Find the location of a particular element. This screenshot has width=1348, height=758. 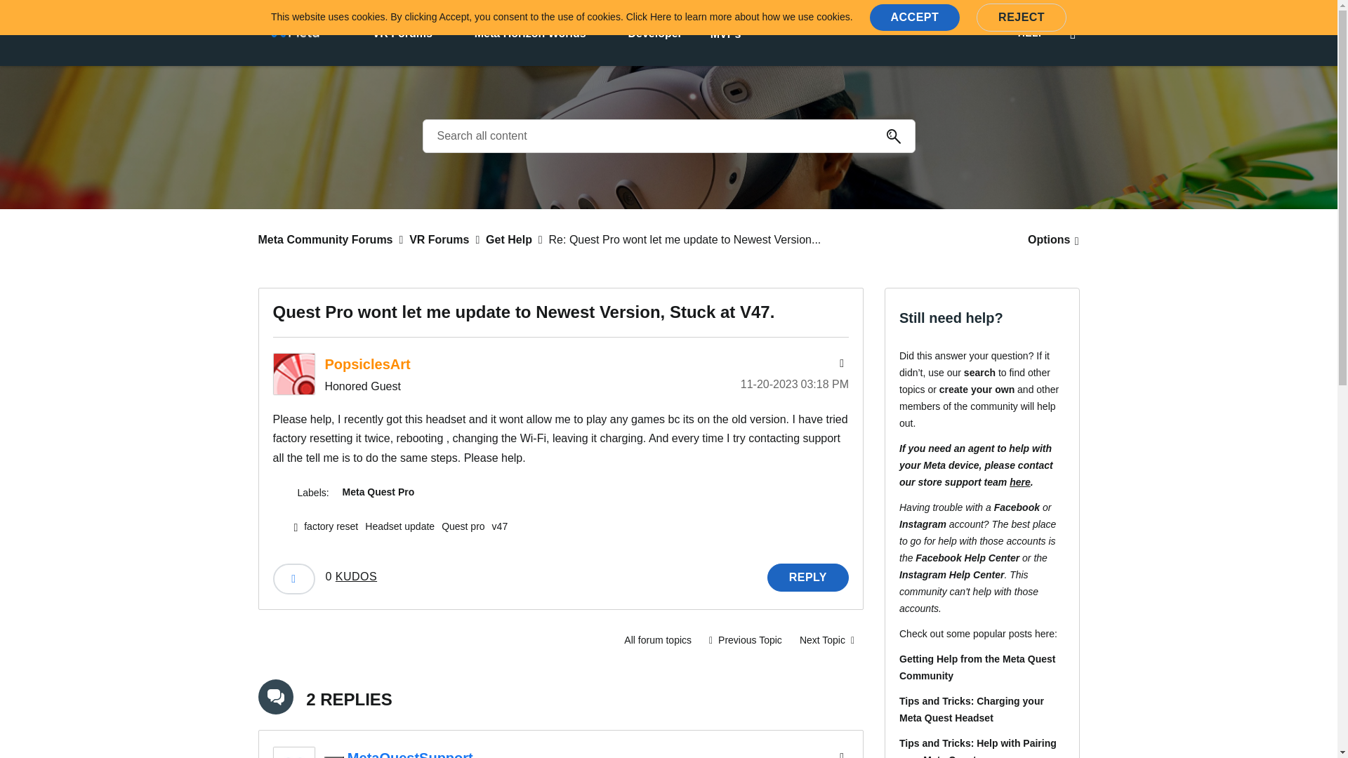

PopsiclesArt is located at coordinates (293, 373).